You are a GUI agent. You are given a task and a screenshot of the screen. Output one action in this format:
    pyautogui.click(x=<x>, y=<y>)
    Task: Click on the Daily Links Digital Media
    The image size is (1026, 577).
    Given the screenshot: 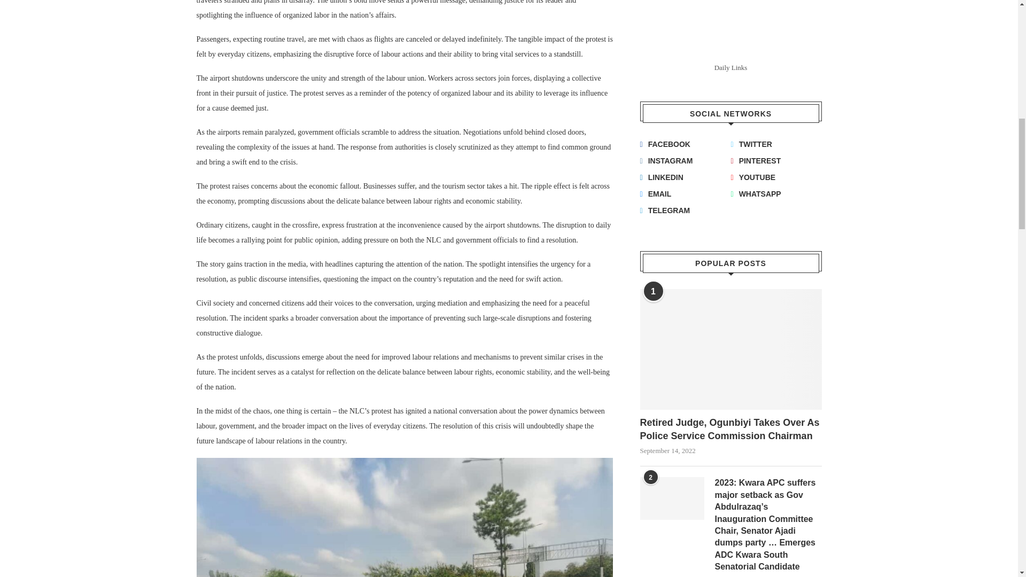 What is the action you would take?
    pyautogui.click(x=731, y=30)
    